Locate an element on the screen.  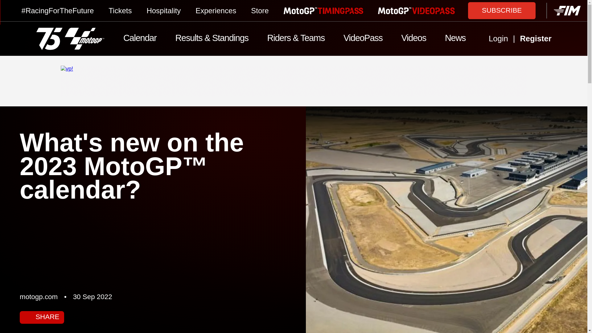
SUBSCRIBE is located at coordinates (502, 10).